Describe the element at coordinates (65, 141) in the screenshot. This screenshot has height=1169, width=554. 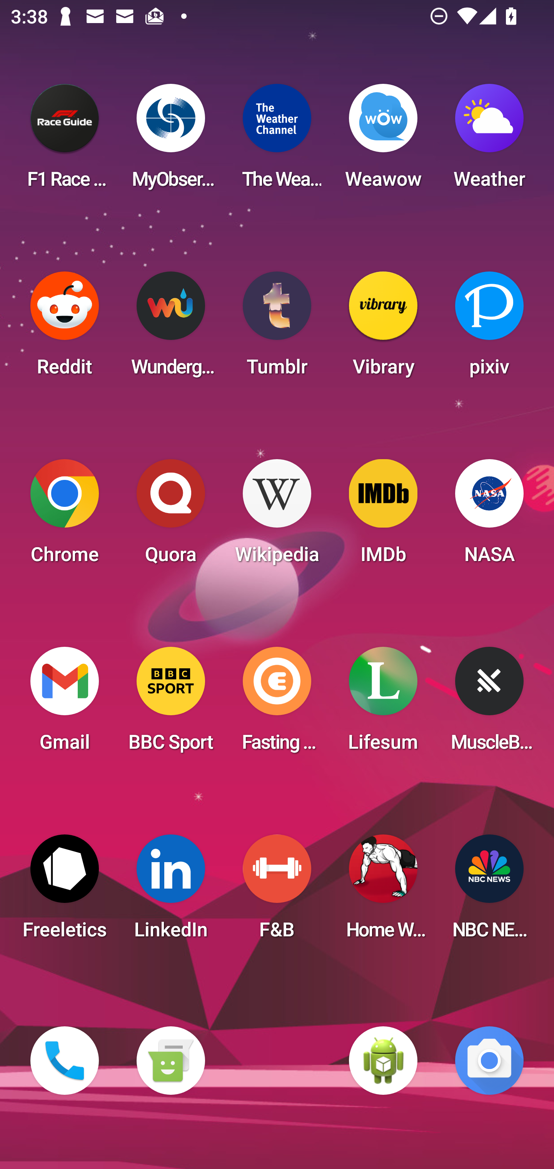
I see `F1 Race Guide` at that location.